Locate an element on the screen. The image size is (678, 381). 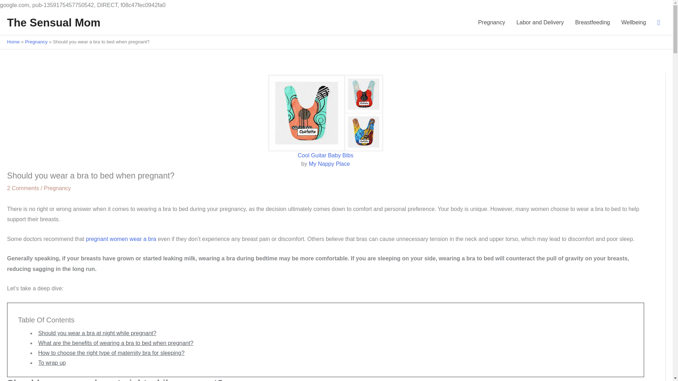
Pregnancy is located at coordinates (36, 42).